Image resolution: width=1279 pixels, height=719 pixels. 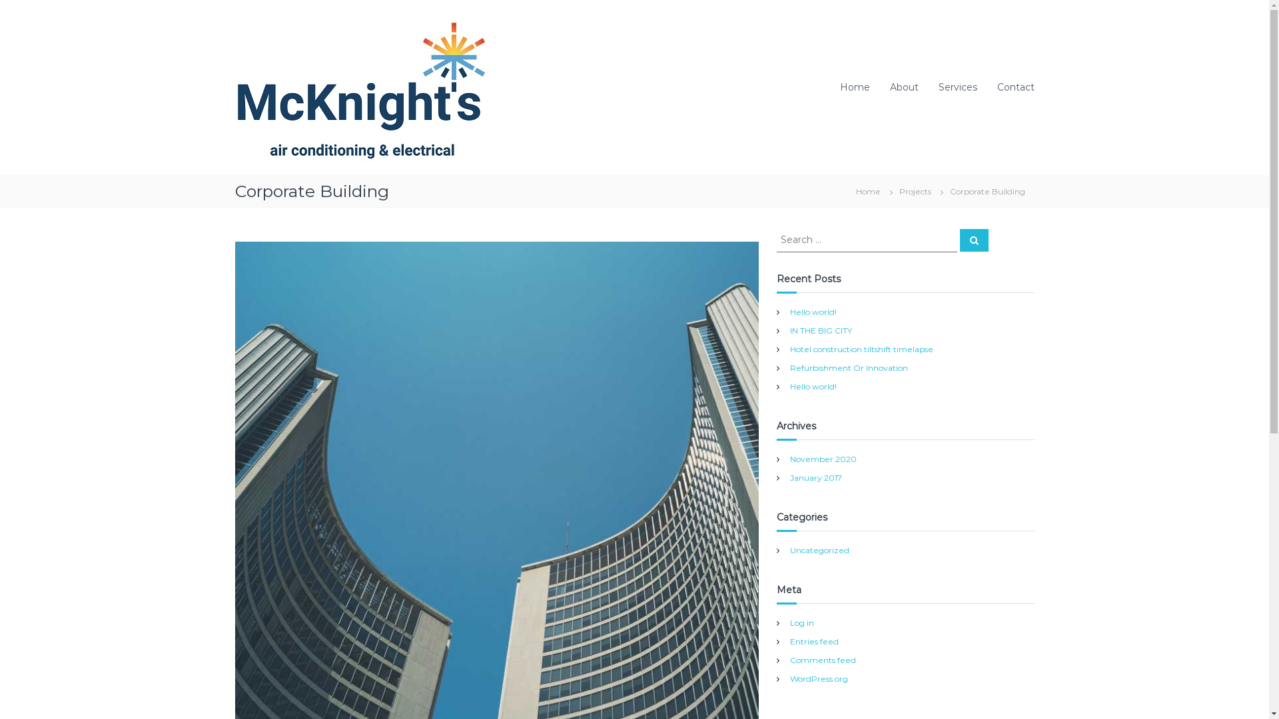 I want to click on Search, so click(x=974, y=240).